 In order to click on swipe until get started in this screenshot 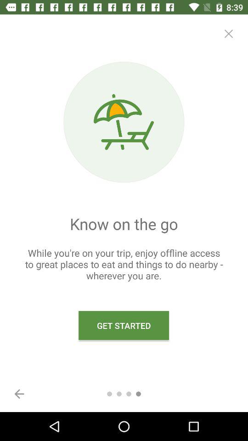, I will do `click(124, 325)`.